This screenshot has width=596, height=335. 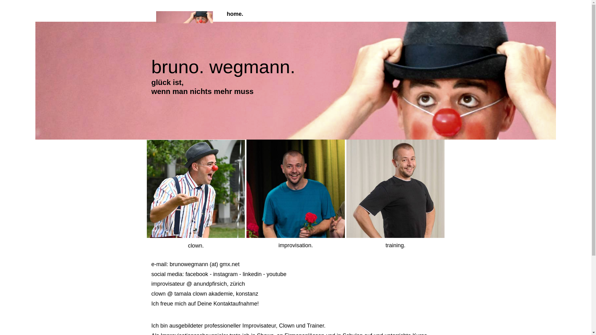 What do you see at coordinates (225, 274) in the screenshot?
I see `instagram` at bounding box center [225, 274].